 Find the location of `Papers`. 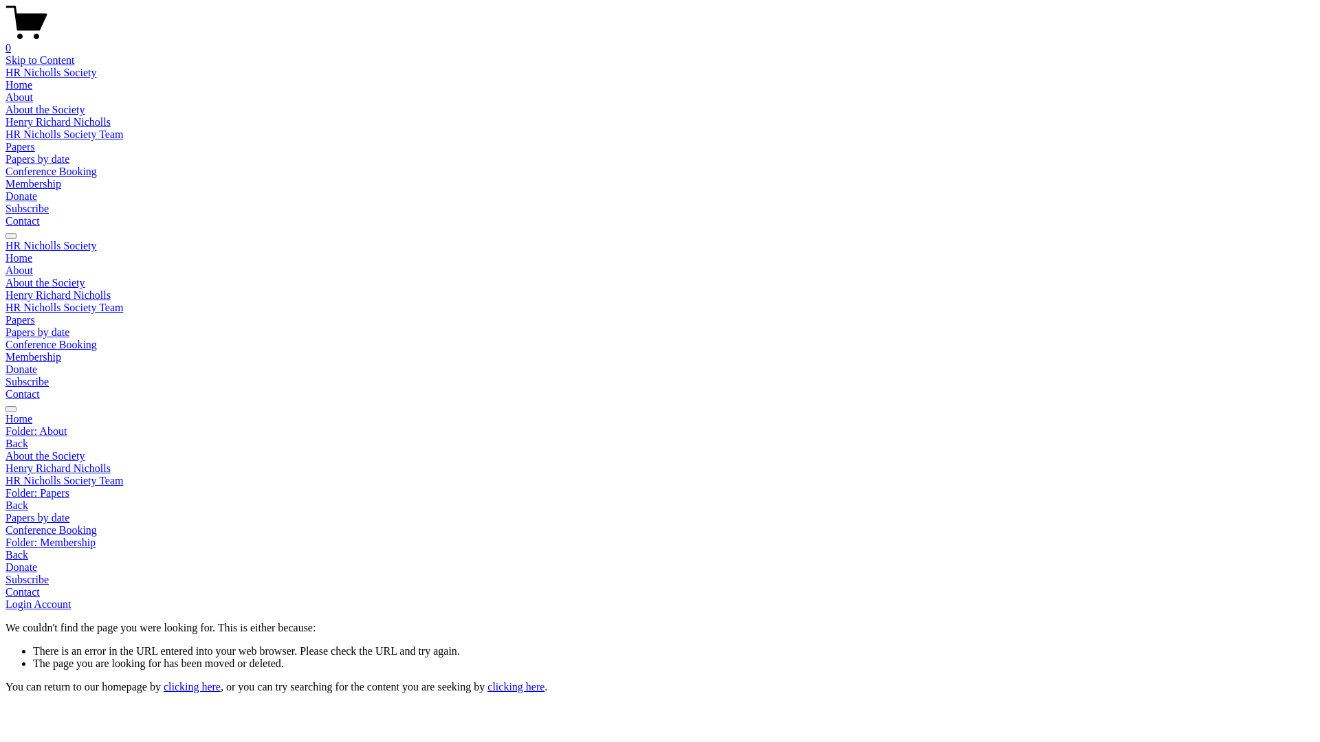

Papers is located at coordinates (21, 147).